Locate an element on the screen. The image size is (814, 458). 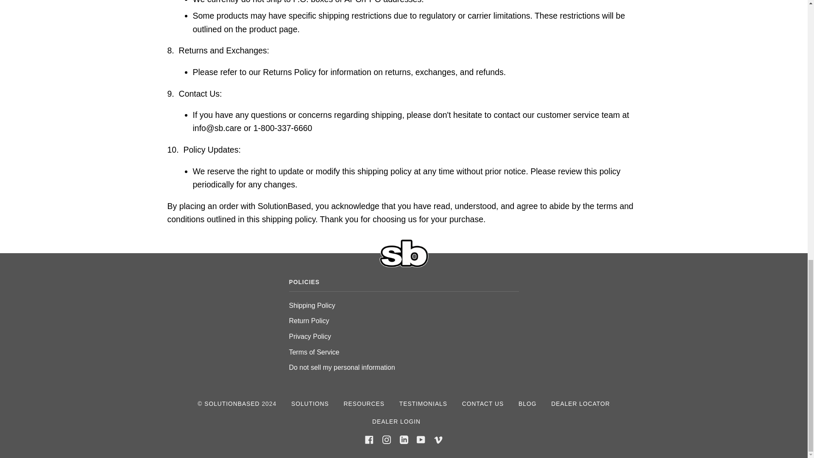
Linkedin is located at coordinates (404, 439).